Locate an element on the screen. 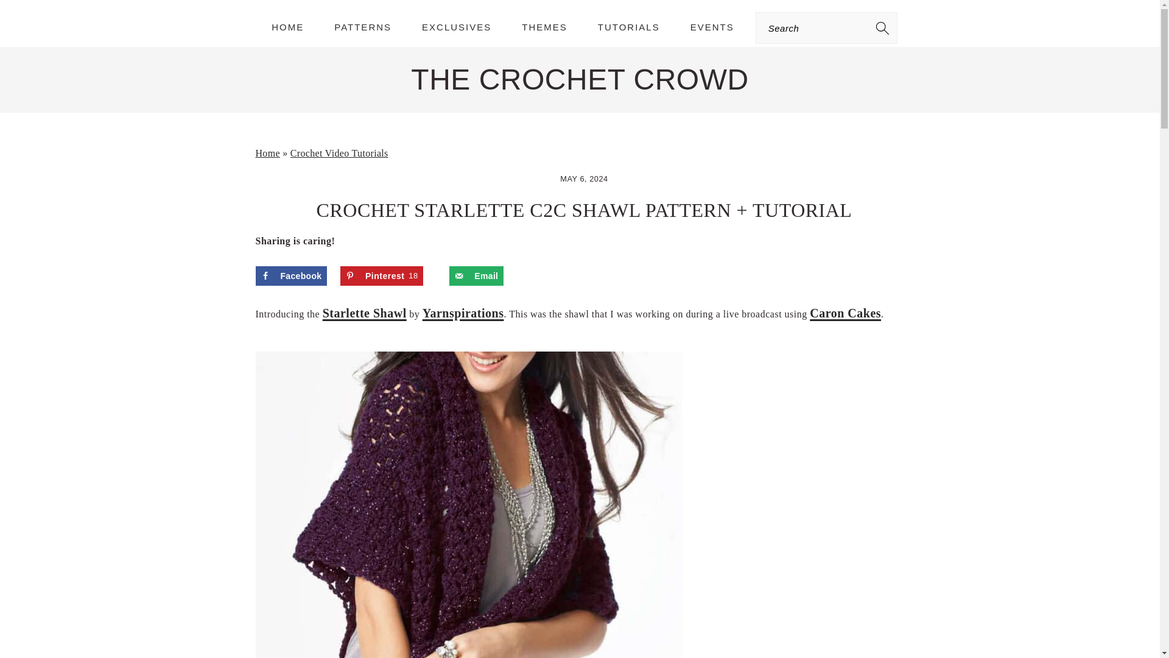  Facebook is located at coordinates (291, 275).